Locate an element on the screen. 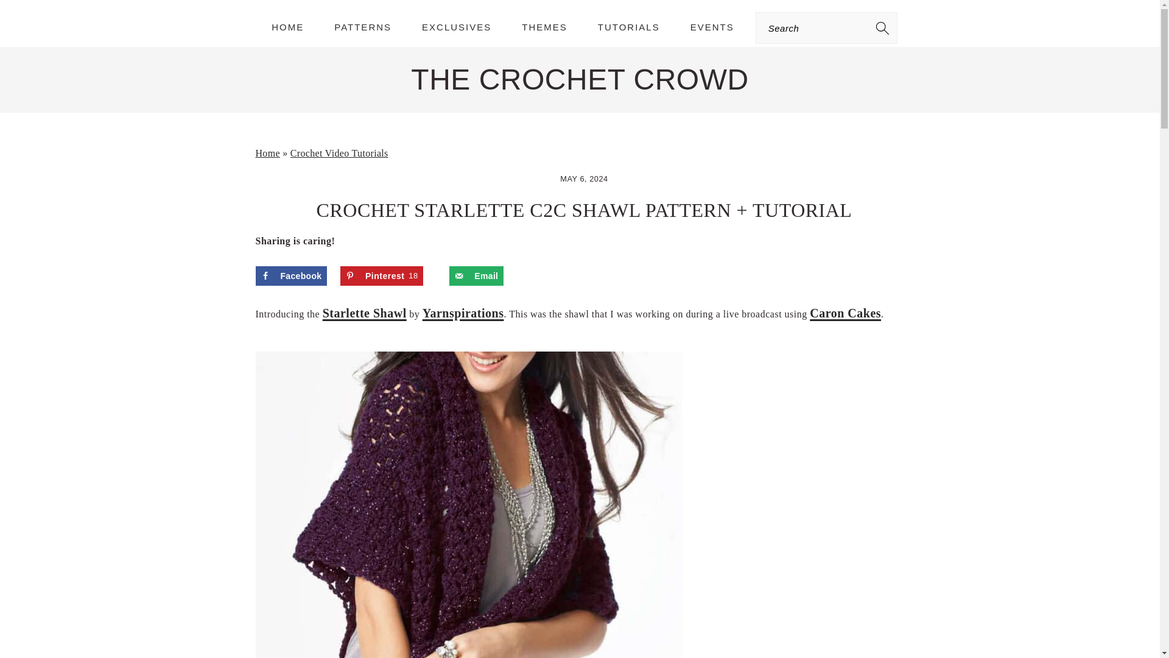  Facebook is located at coordinates (291, 275).